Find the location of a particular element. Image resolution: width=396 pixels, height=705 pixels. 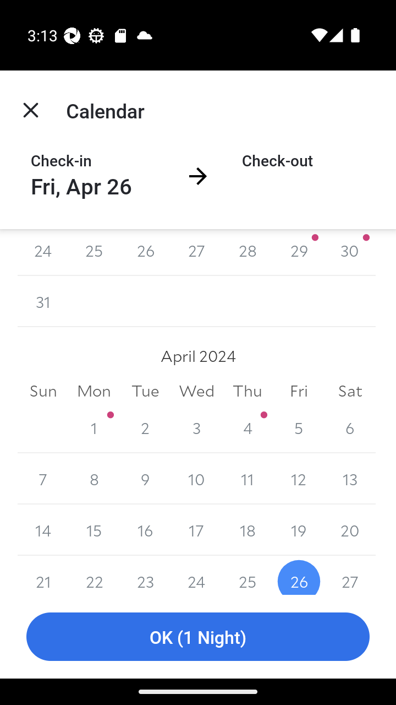

9 9 April 2024 is located at coordinates (145, 479).